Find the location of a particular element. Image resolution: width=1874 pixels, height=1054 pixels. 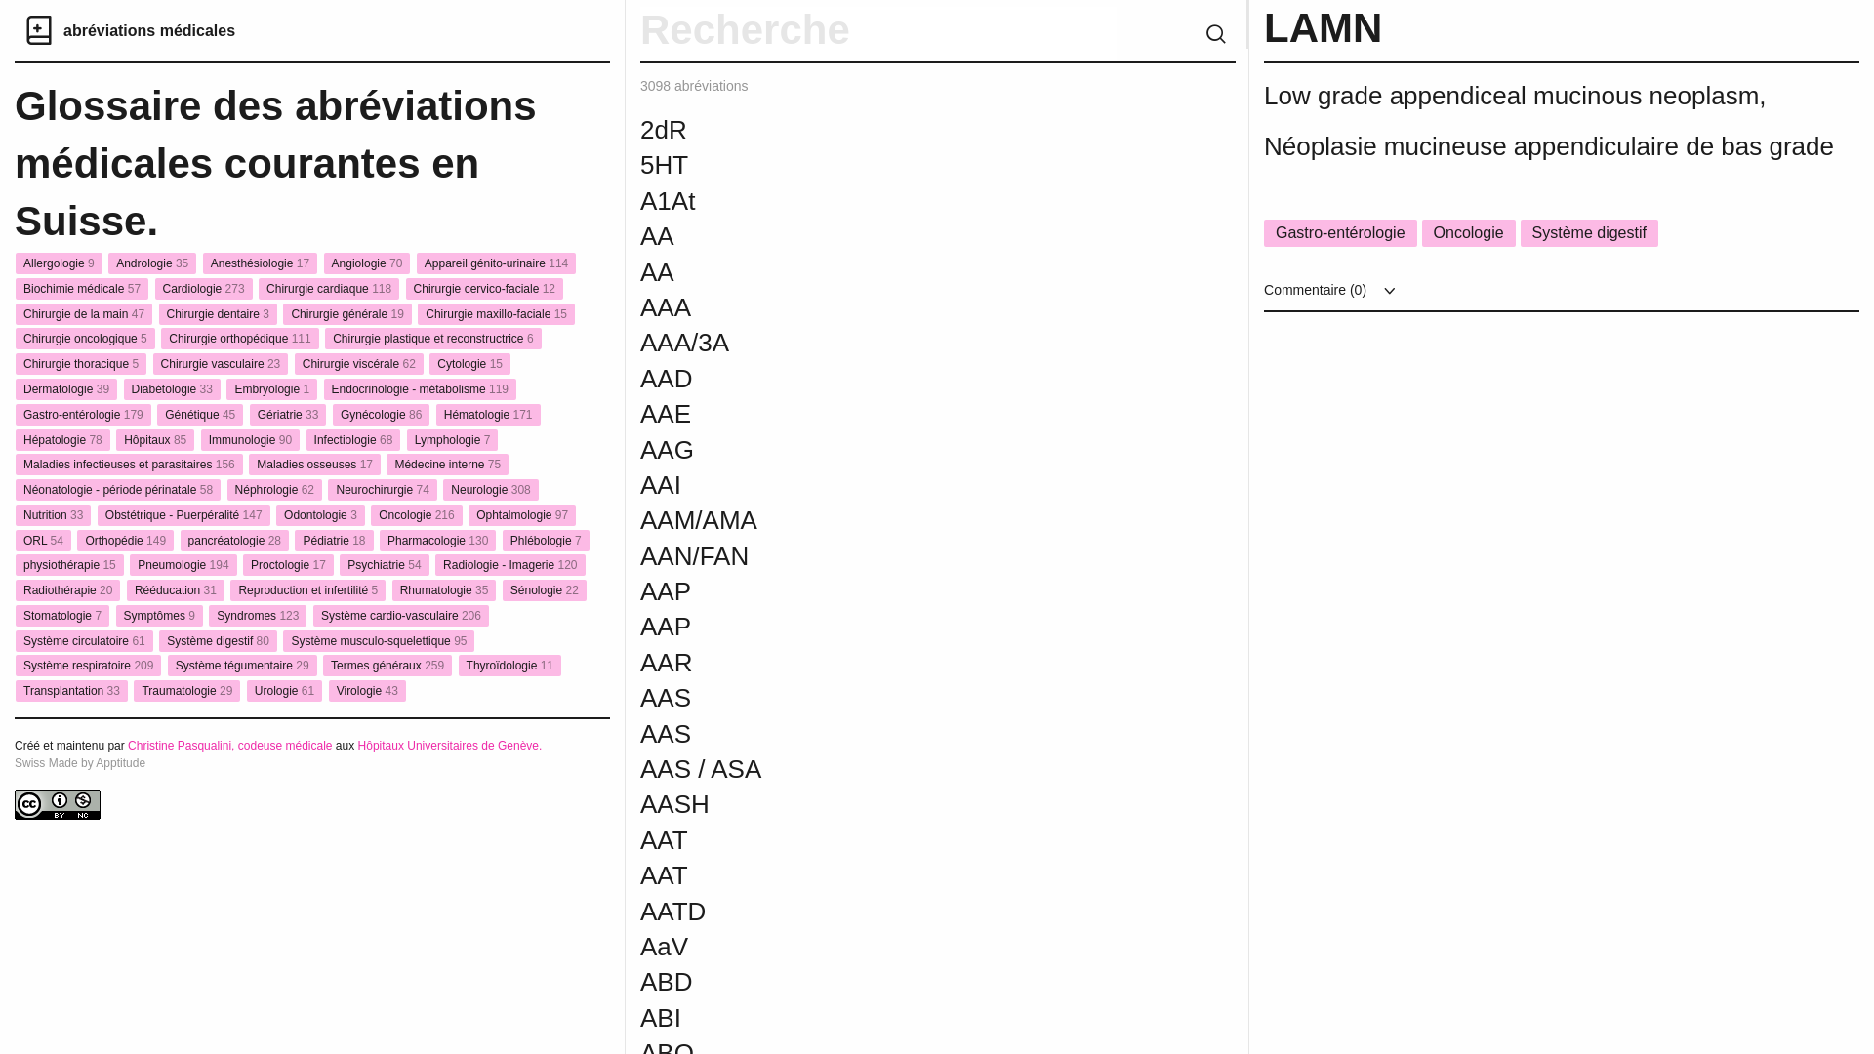

AAT is located at coordinates (886, 875).